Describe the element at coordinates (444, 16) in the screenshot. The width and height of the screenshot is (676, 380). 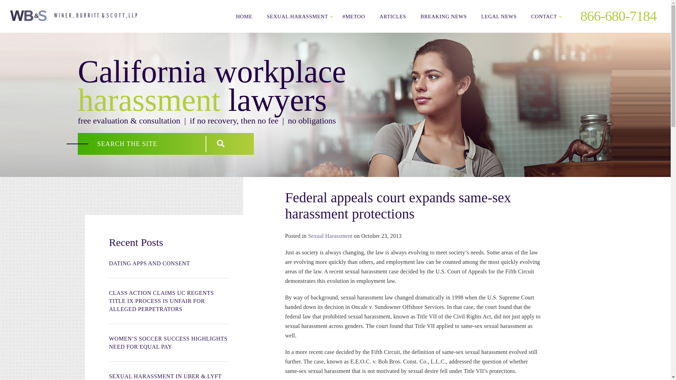
I see `BREAKING NEWS` at that location.